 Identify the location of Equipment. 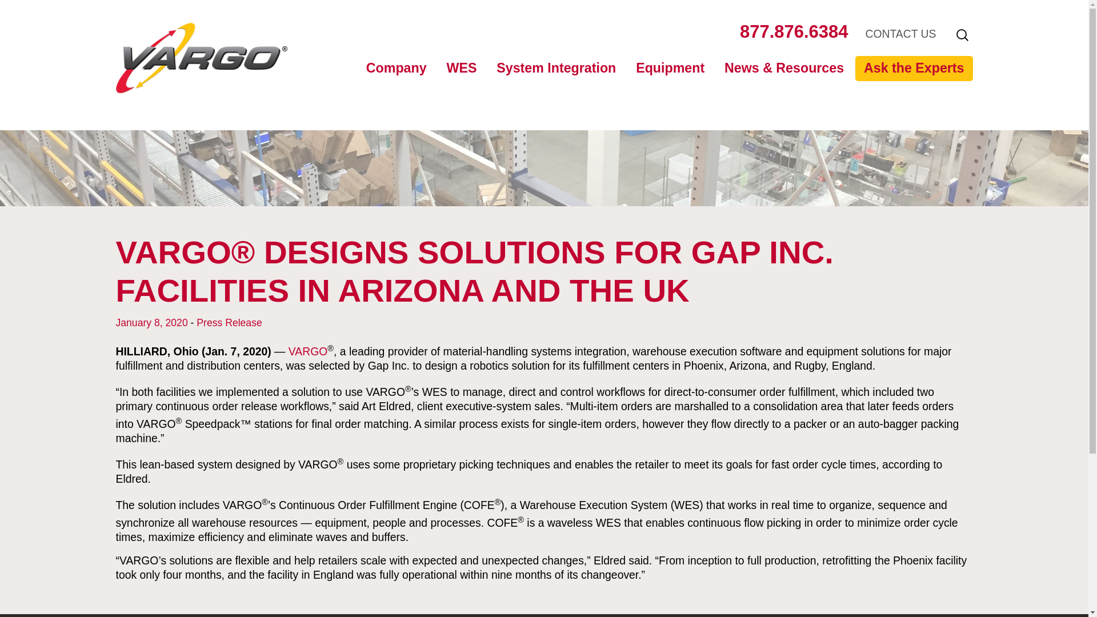
(670, 69).